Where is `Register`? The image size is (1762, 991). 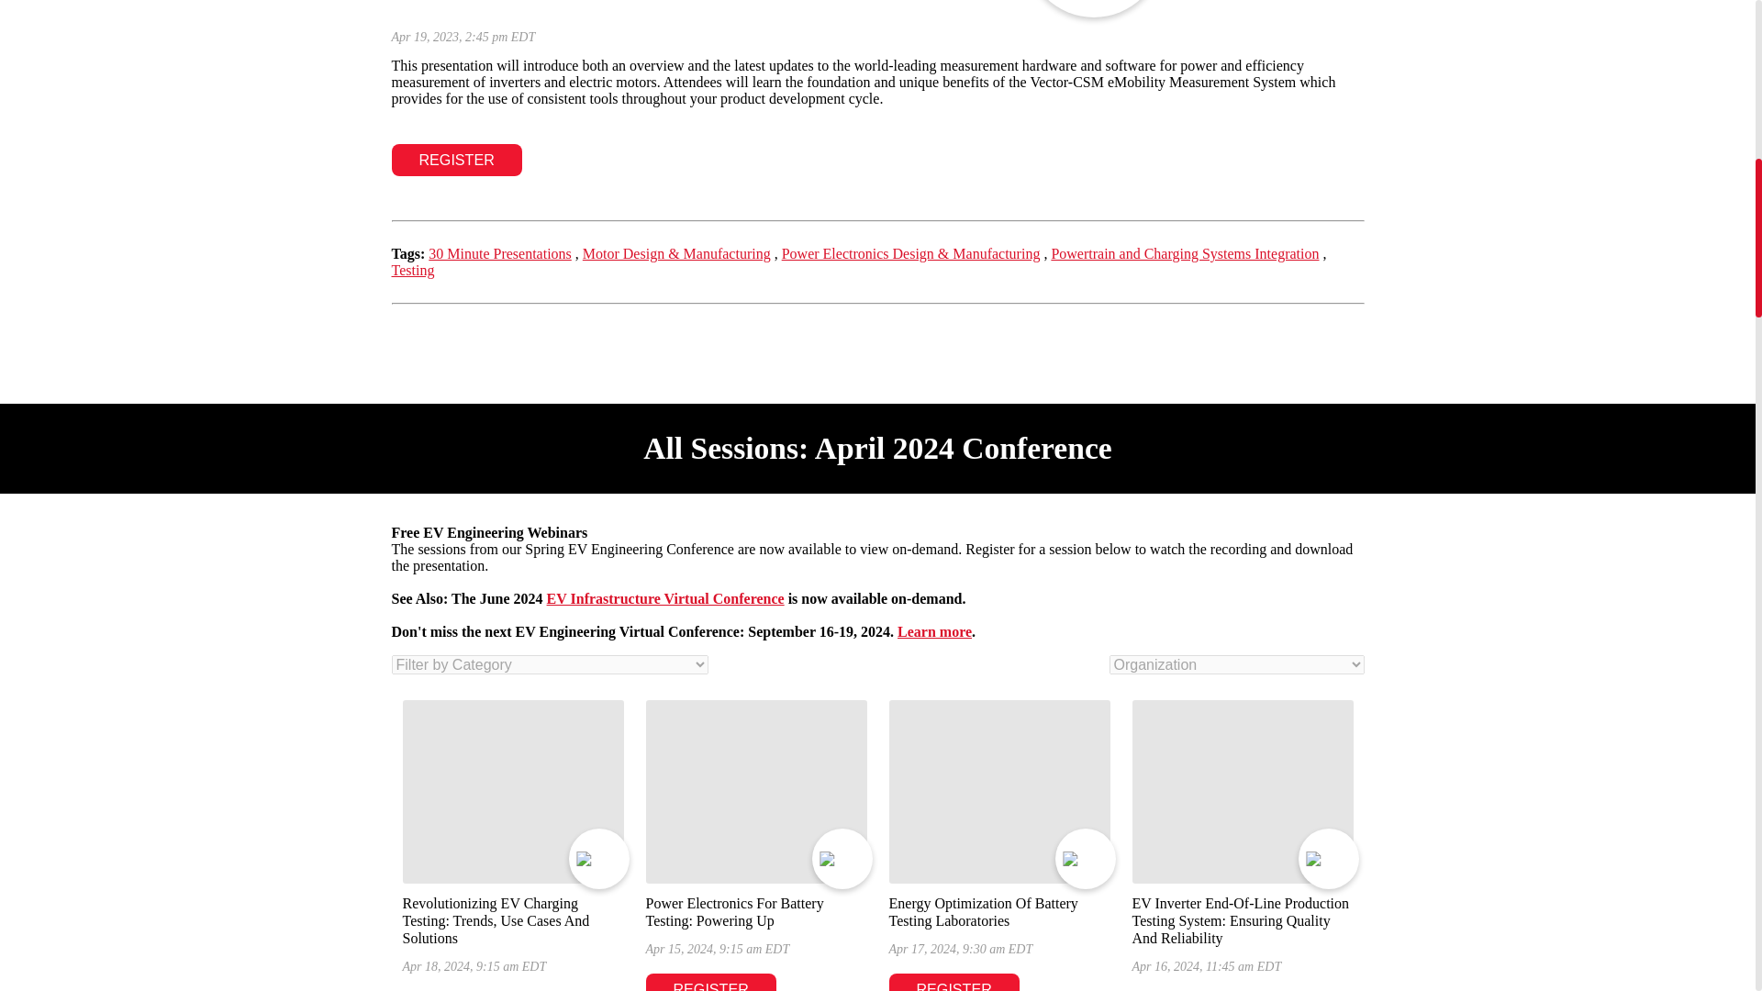
Register is located at coordinates (711, 982).